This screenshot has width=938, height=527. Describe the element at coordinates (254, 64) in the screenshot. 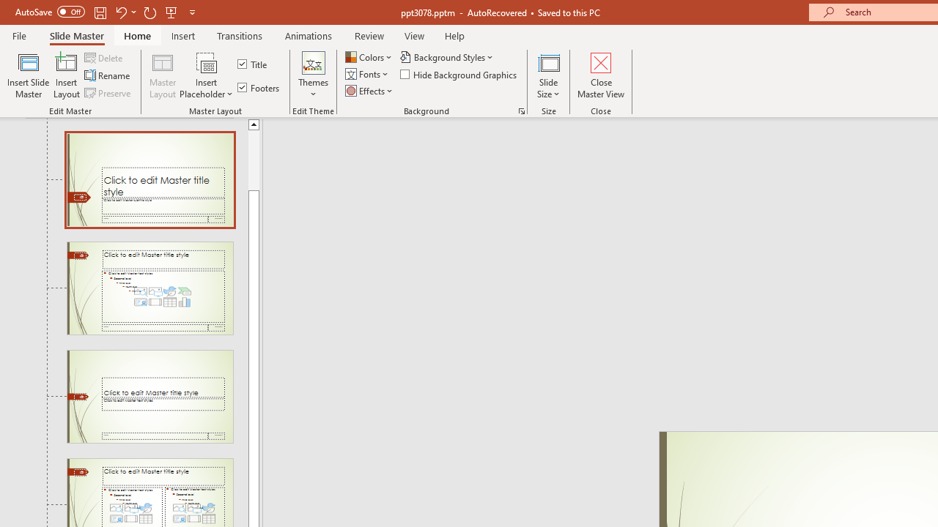

I see `Title` at that location.